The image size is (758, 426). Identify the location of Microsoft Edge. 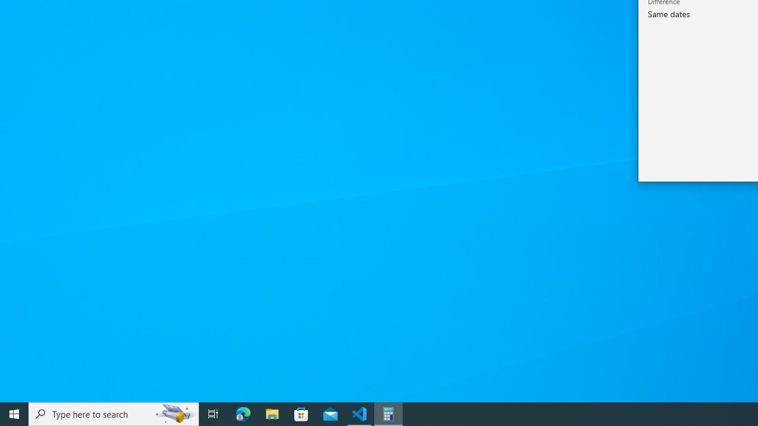
(243, 414).